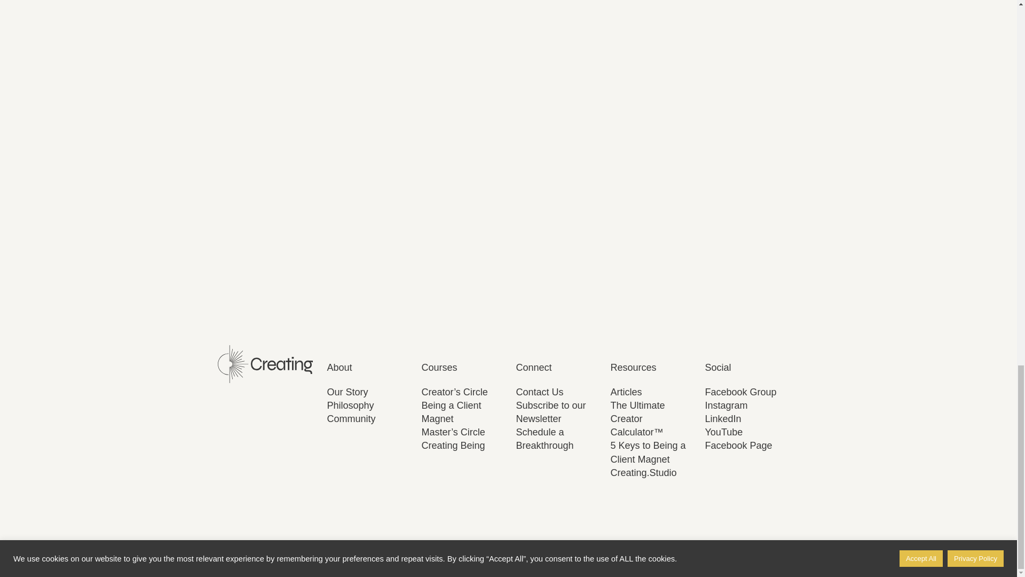  Describe the element at coordinates (351, 419) in the screenshot. I see `Community` at that location.